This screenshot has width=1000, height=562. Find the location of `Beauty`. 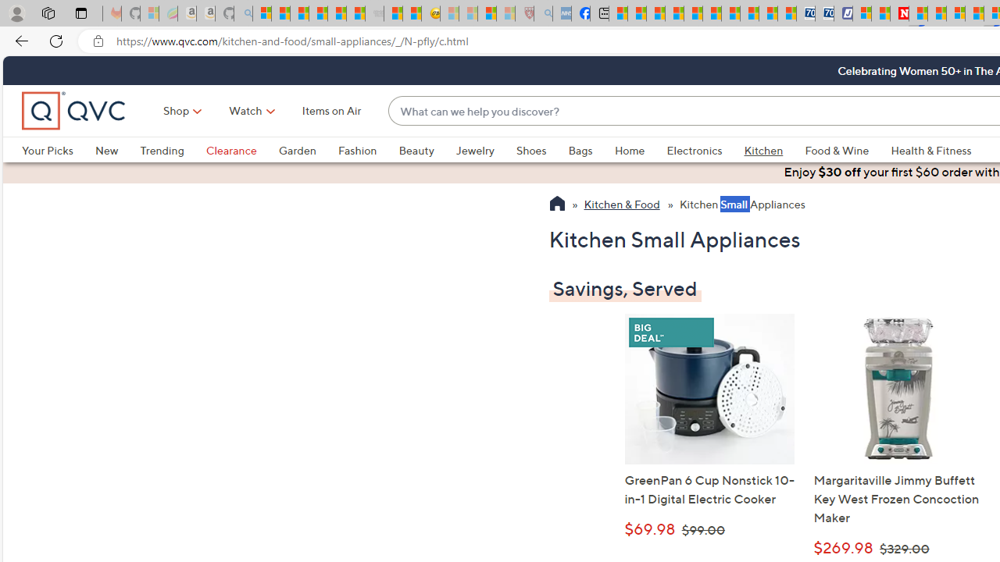

Beauty is located at coordinates (427, 150).